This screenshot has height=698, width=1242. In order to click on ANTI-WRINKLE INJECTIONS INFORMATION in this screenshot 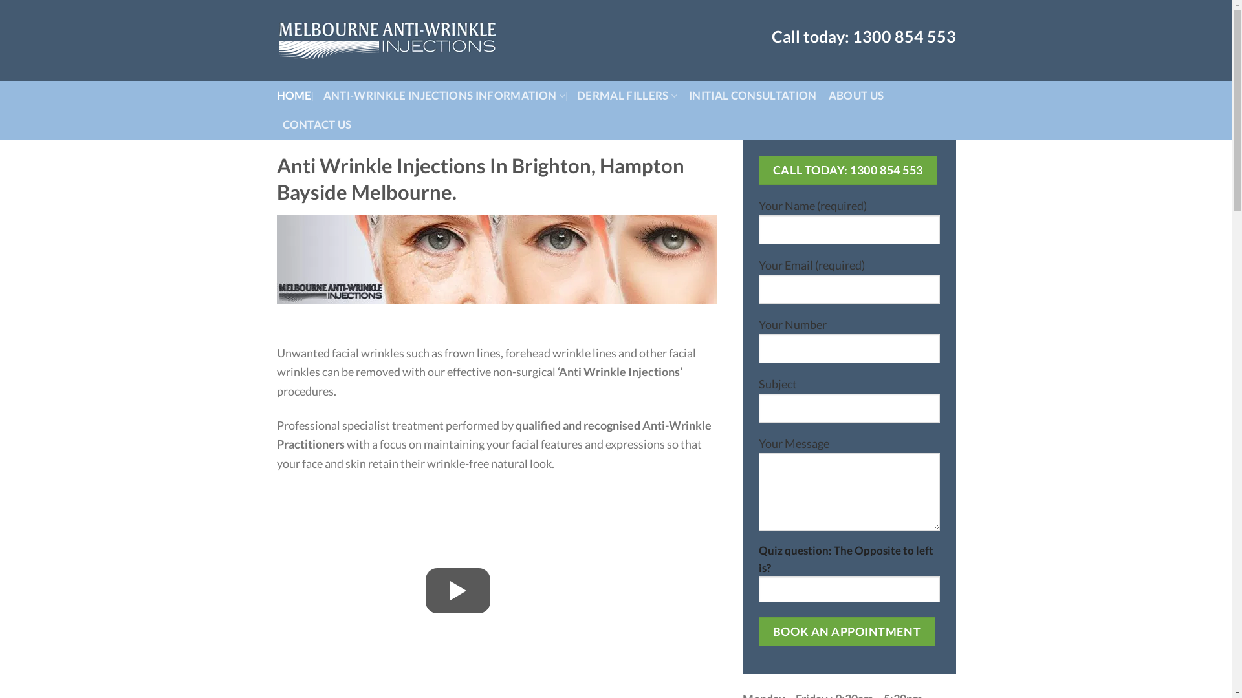, I will do `click(444, 96)`.